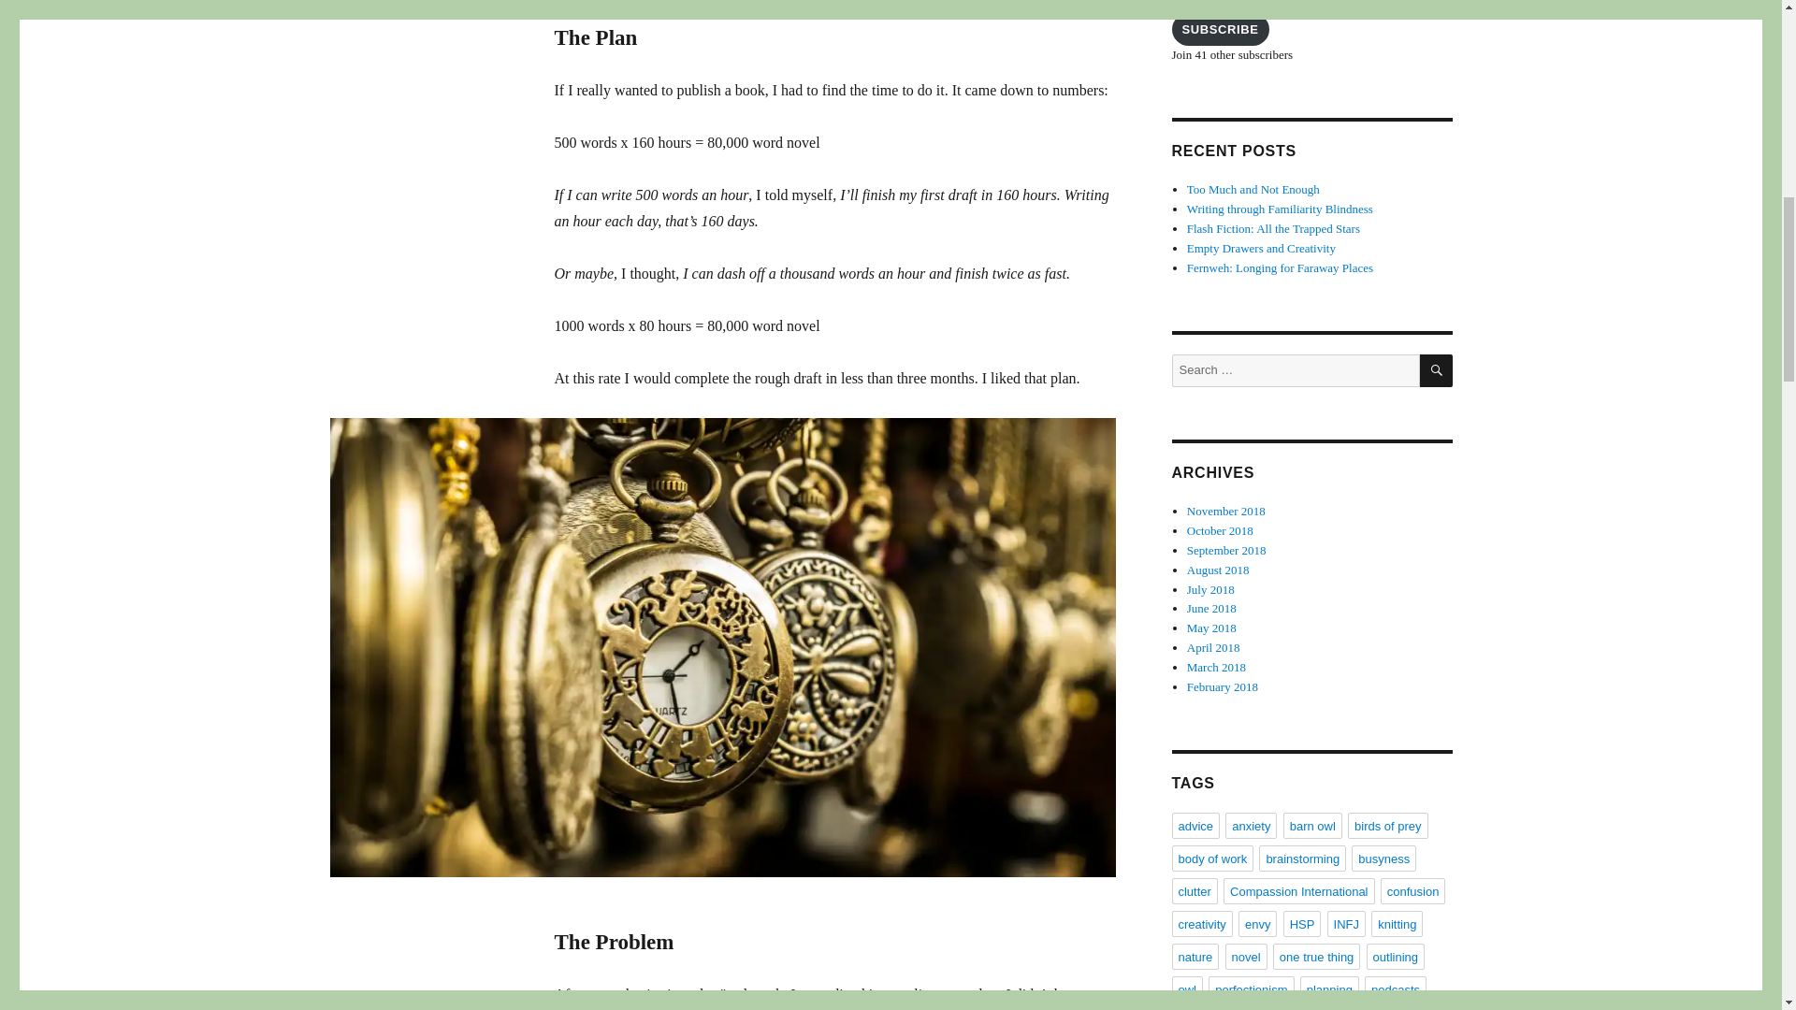 Image resolution: width=1796 pixels, height=1010 pixels. What do you see at coordinates (1273, 228) in the screenshot?
I see `Flash Fiction: All the Trapped Stars` at bounding box center [1273, 228].